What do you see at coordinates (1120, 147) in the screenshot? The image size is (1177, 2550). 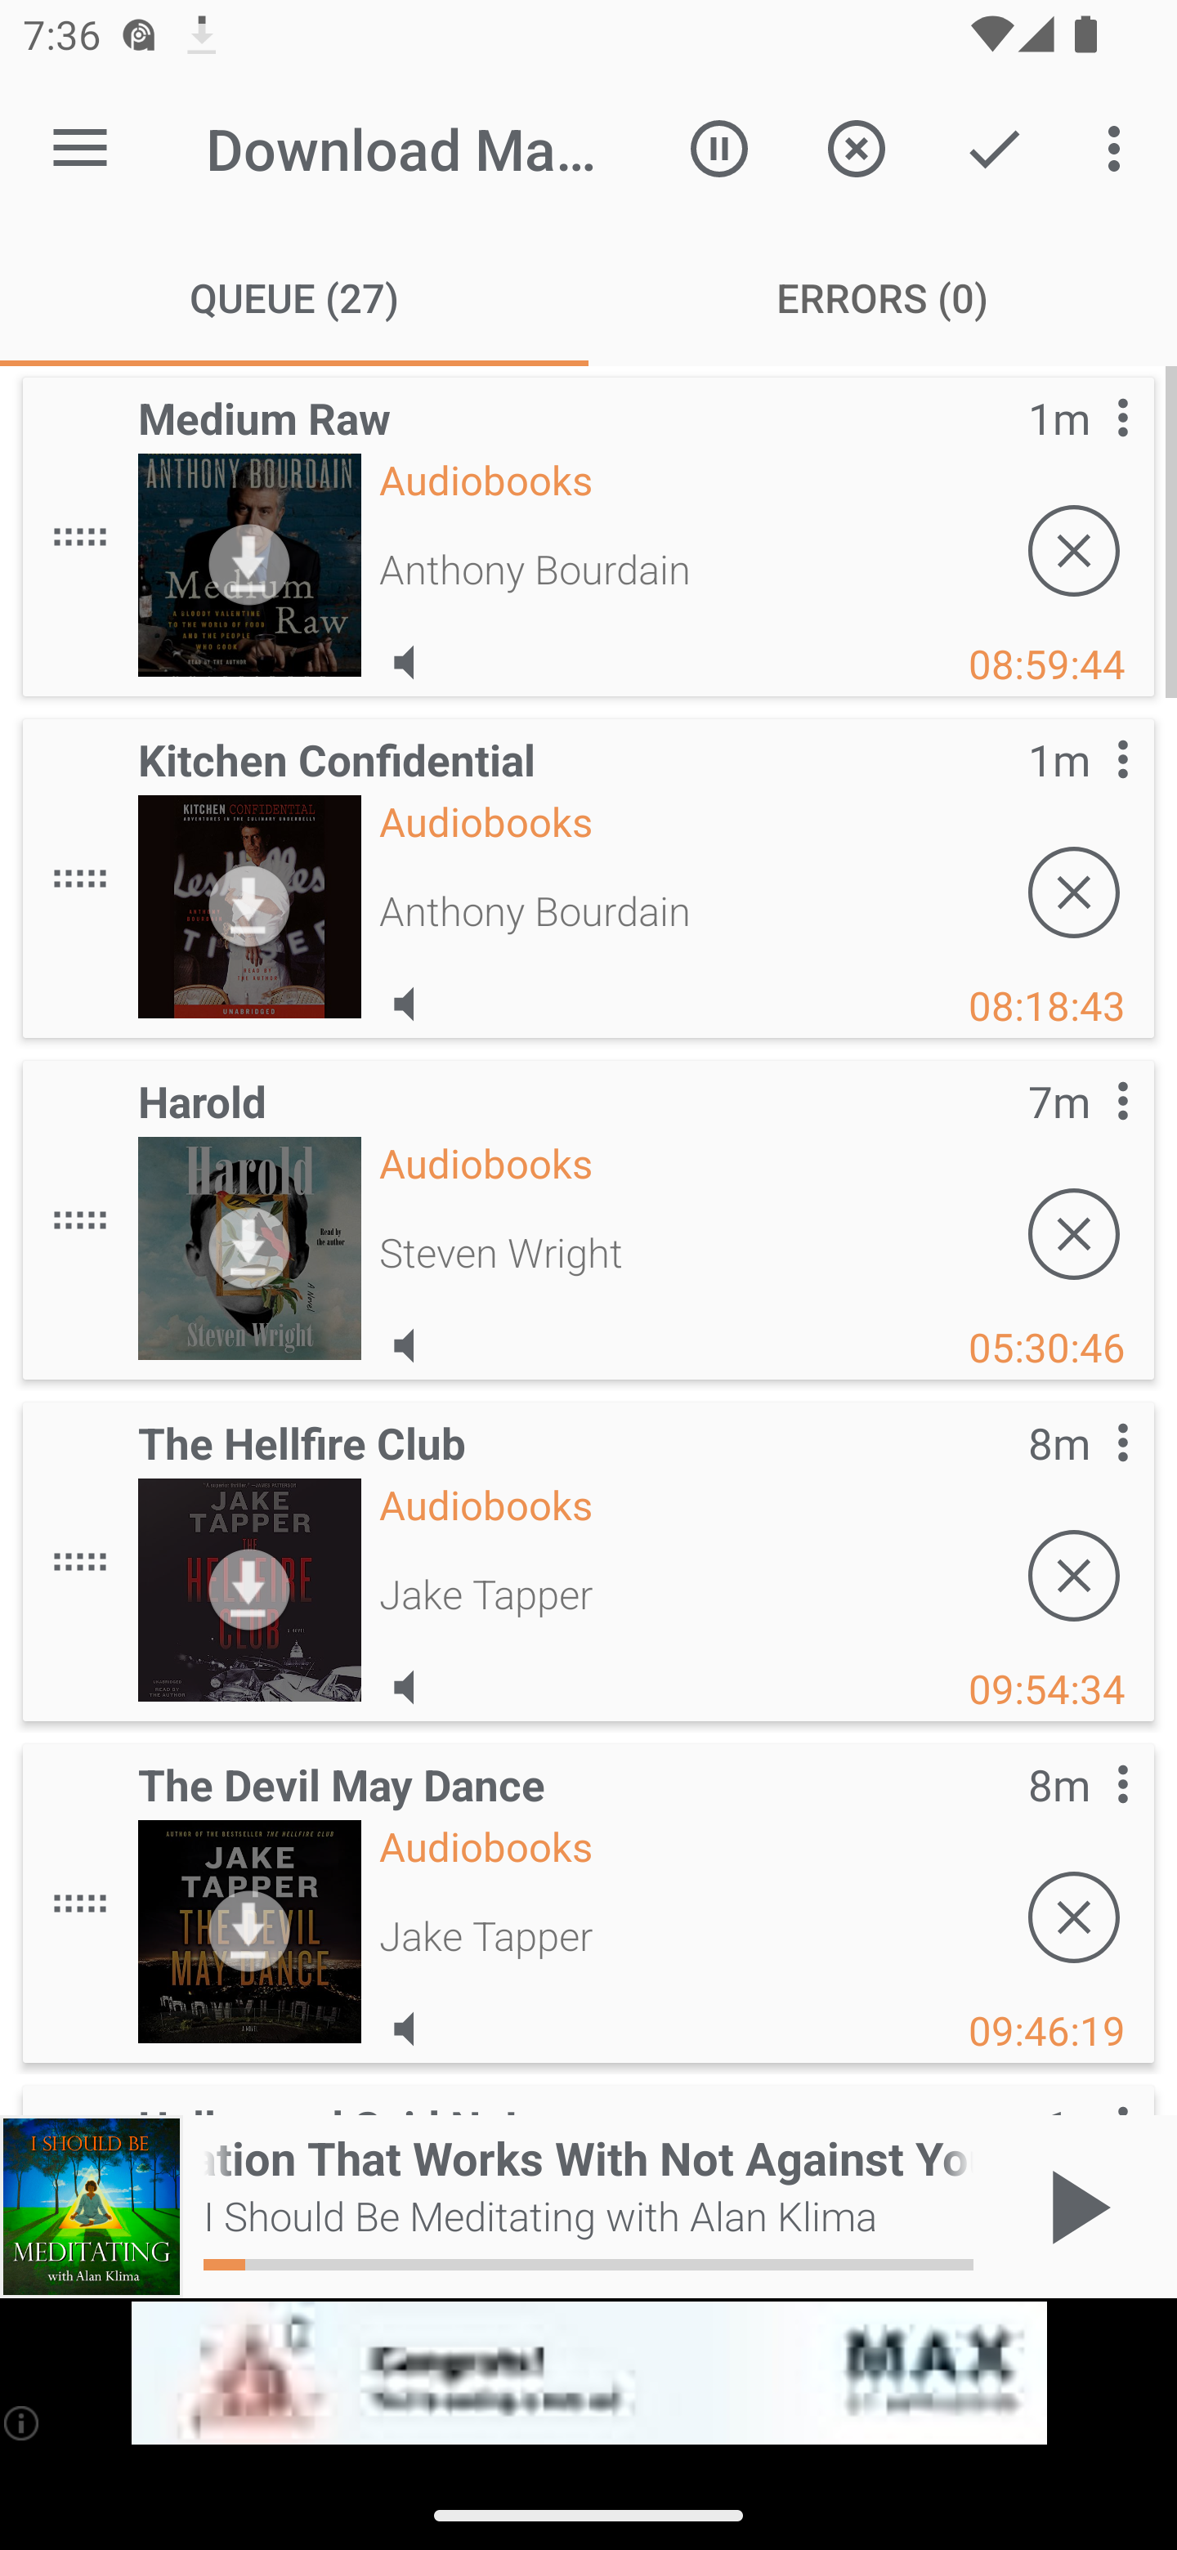 I see `More options` at bounding box center [1120, 147].